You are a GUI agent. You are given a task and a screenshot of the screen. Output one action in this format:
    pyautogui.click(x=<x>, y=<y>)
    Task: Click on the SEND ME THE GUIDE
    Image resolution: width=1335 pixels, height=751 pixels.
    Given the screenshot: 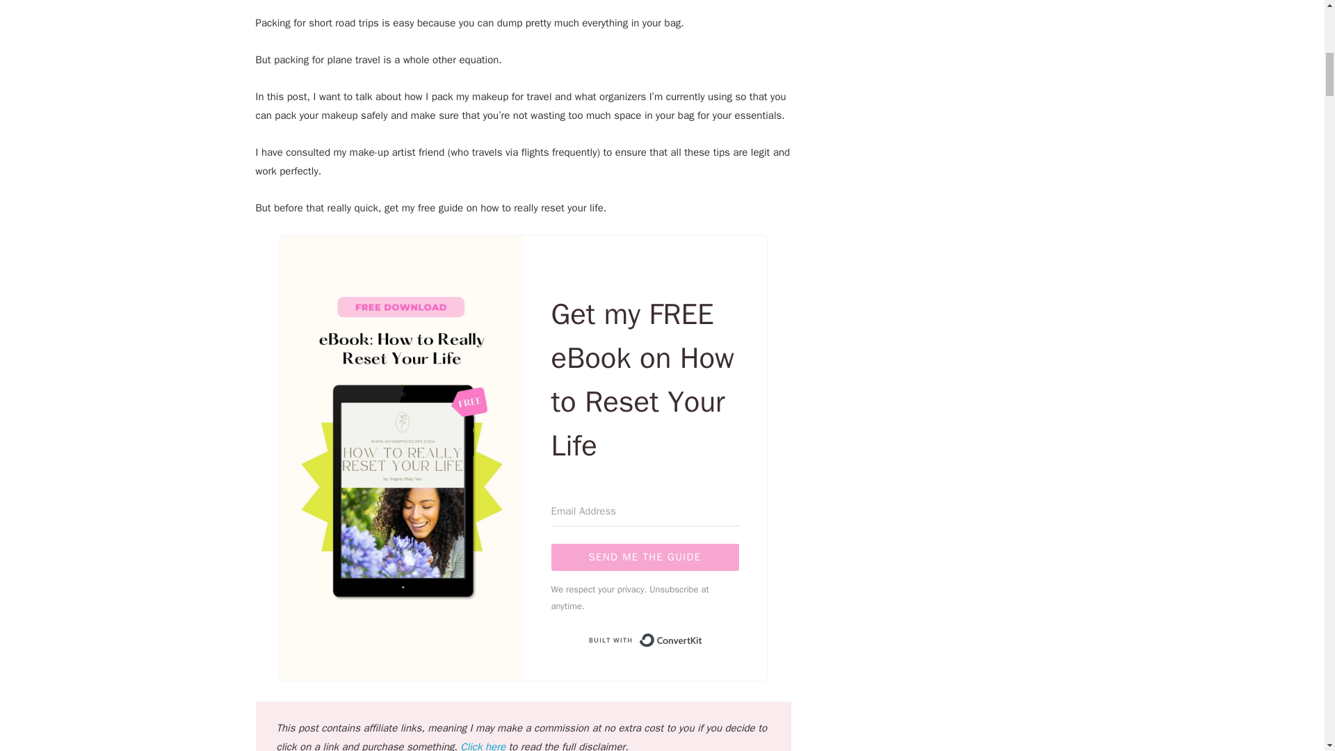 What is the action you would take?
    pyautogui.click(x=644, y=556)
    